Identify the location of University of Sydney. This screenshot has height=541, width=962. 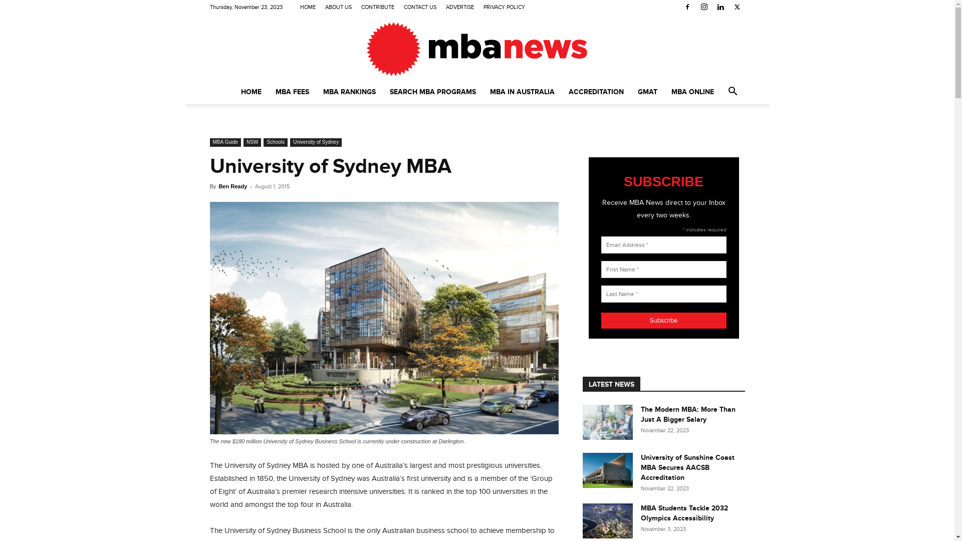
(316, 142).